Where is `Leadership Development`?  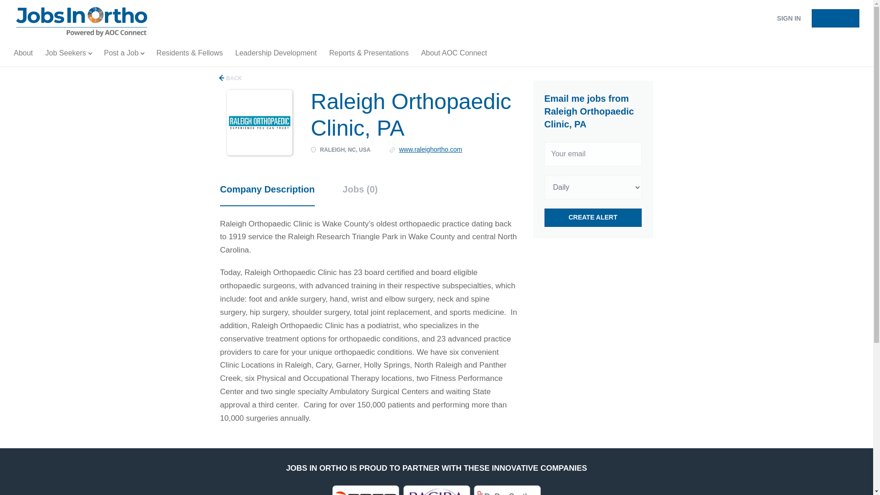
Leadership Development is located at coordinates (276, 55).